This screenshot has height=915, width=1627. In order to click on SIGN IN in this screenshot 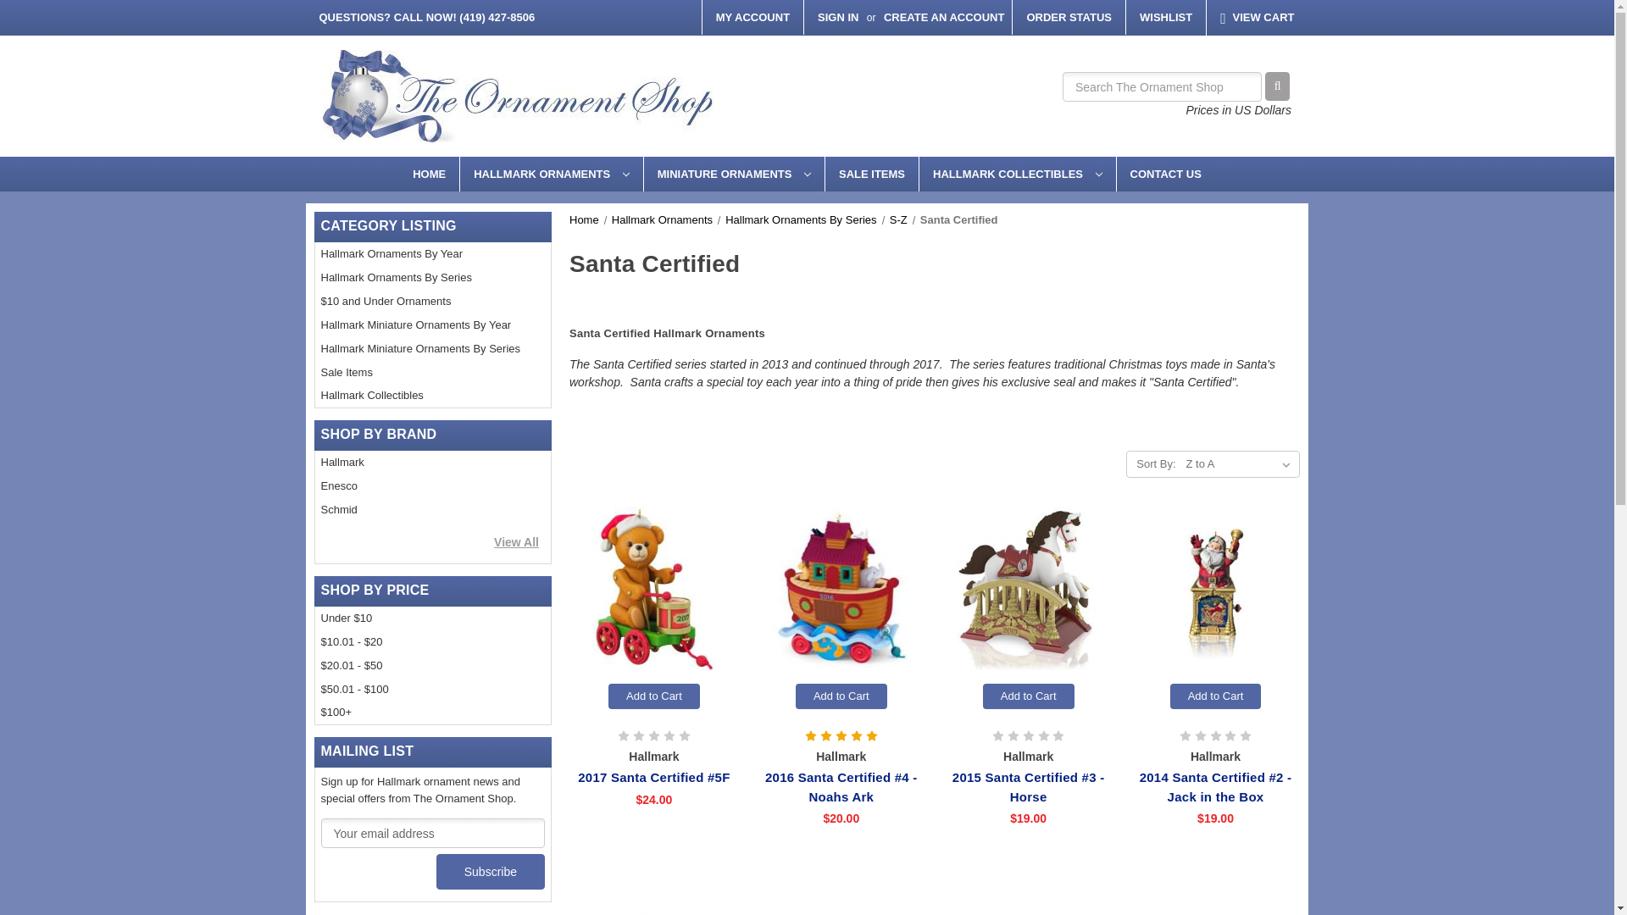, I will do `click(837, 17)`.